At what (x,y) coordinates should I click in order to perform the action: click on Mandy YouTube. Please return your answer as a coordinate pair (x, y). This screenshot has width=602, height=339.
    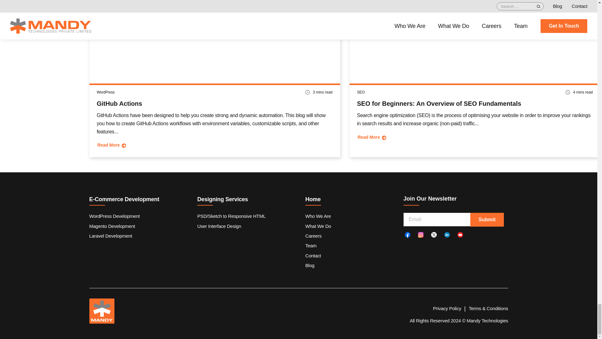
    Looking at the image, I should click on (460, 235).